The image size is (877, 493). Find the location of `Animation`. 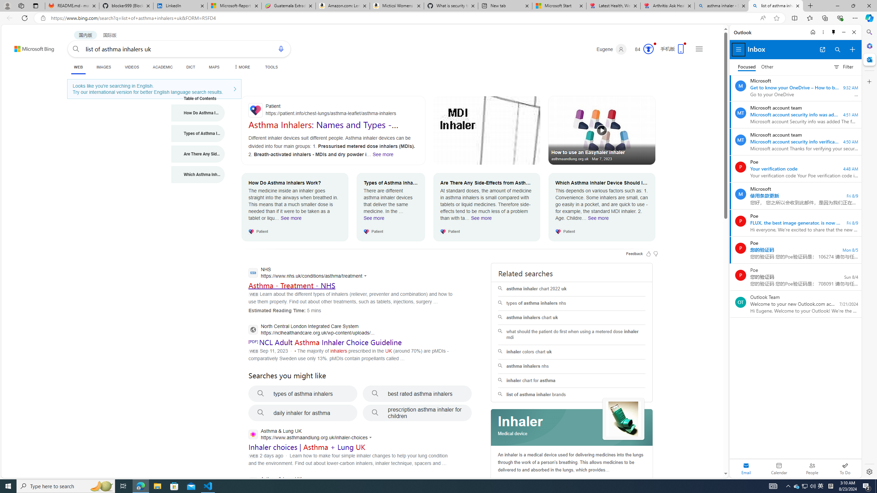

Animation is located at coordinates (654, 44).